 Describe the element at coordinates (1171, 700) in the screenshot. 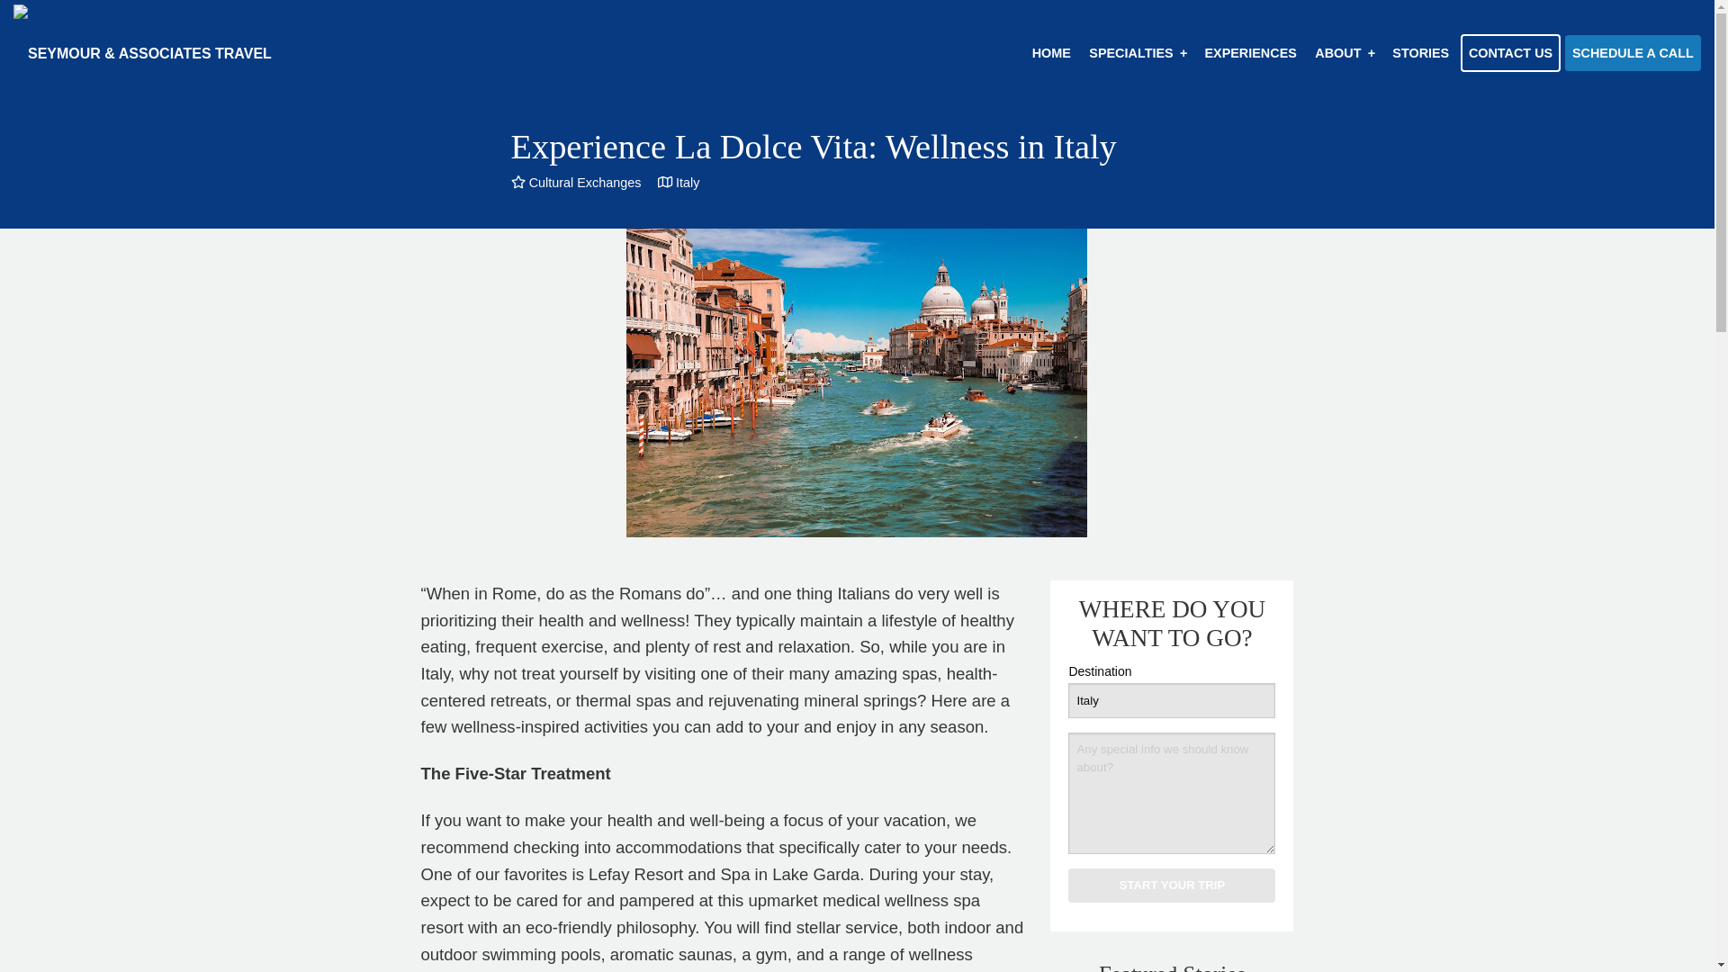

I see `Italy` at that location.